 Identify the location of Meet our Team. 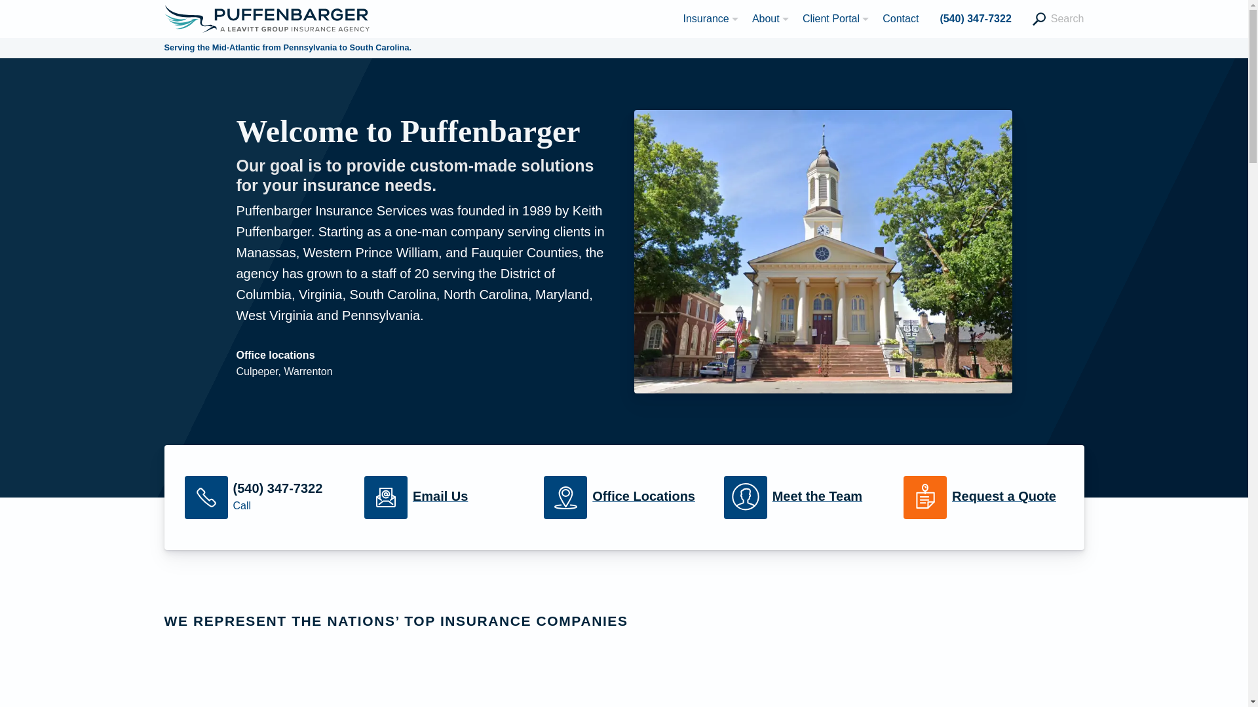
(804, 497).